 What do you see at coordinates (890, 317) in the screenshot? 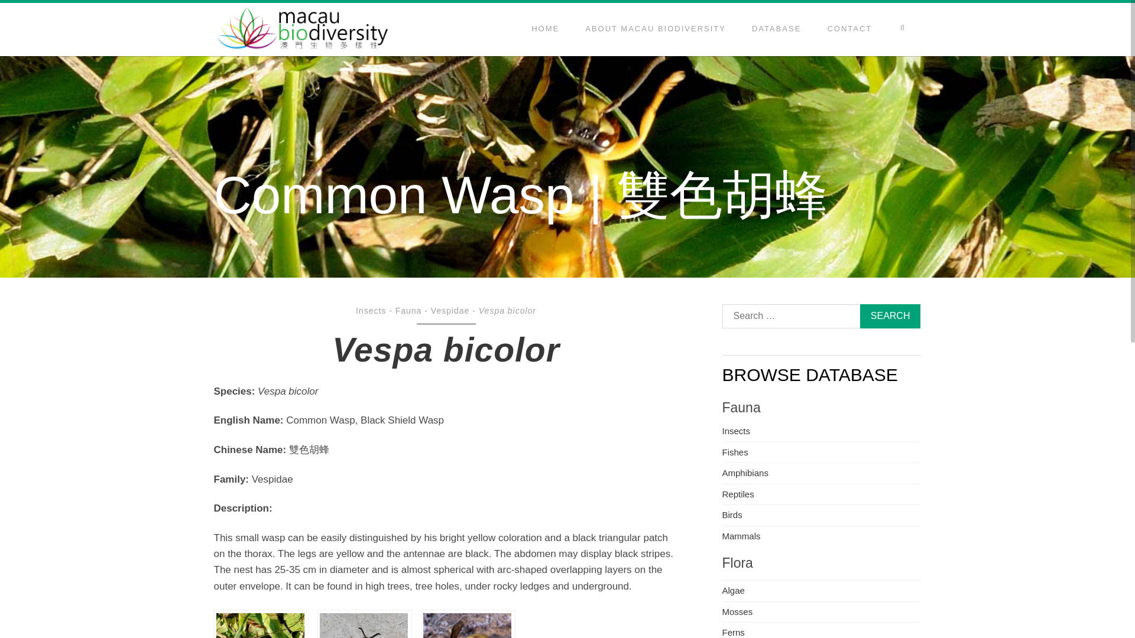
I see `SEARCH` at bounding box center [890, 317].